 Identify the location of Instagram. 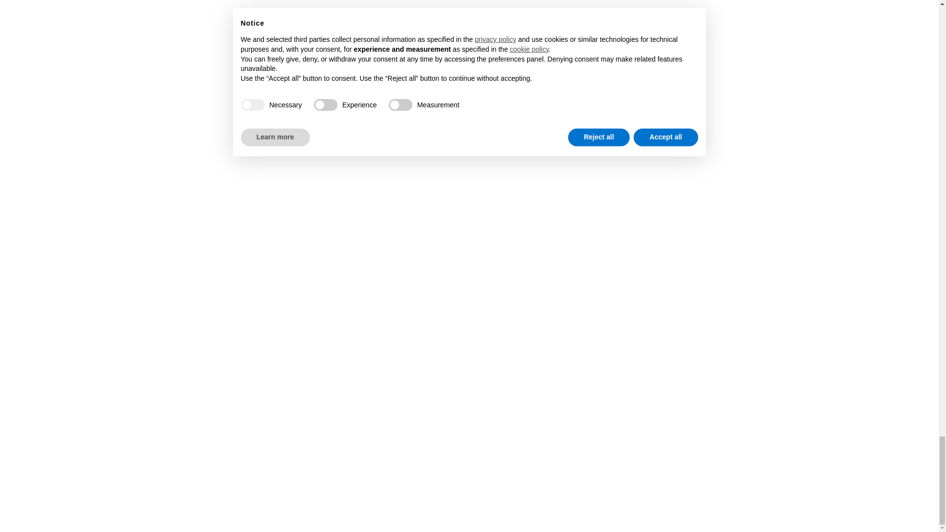
(484, 411).